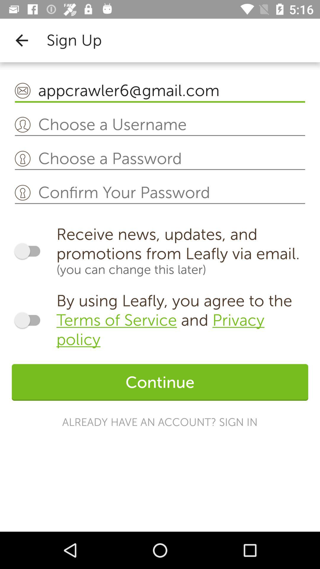 This screenshot has height=569, width=320. Describe the element at coordinates (30, 320) in the screenshot. I see `agree to terms and privacy policy` at that location.